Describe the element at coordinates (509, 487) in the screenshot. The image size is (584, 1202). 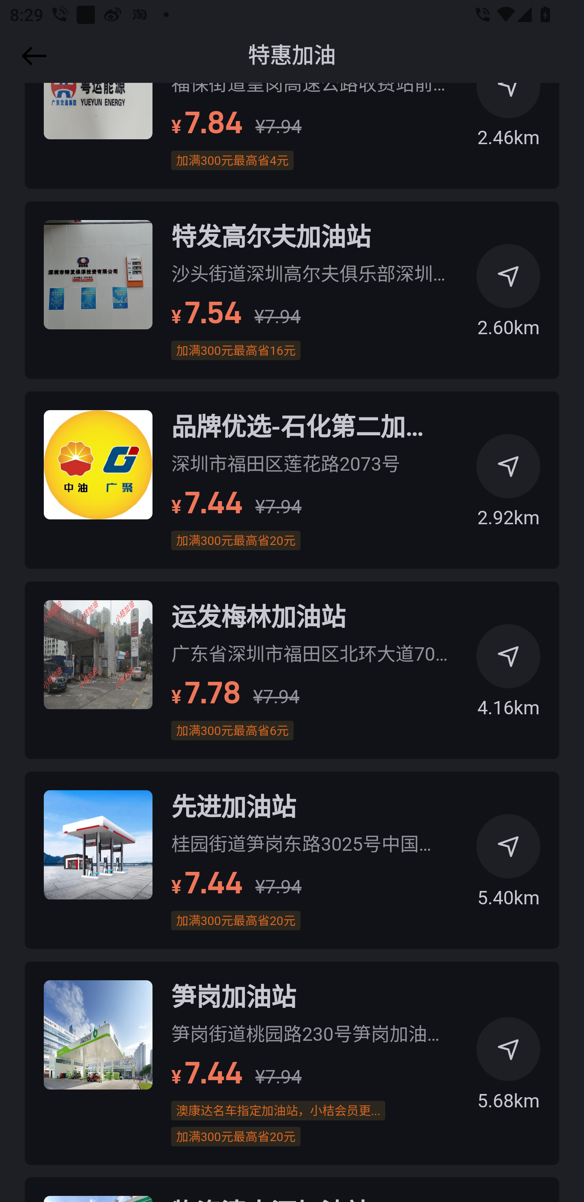
I see `2.92km` at that location.